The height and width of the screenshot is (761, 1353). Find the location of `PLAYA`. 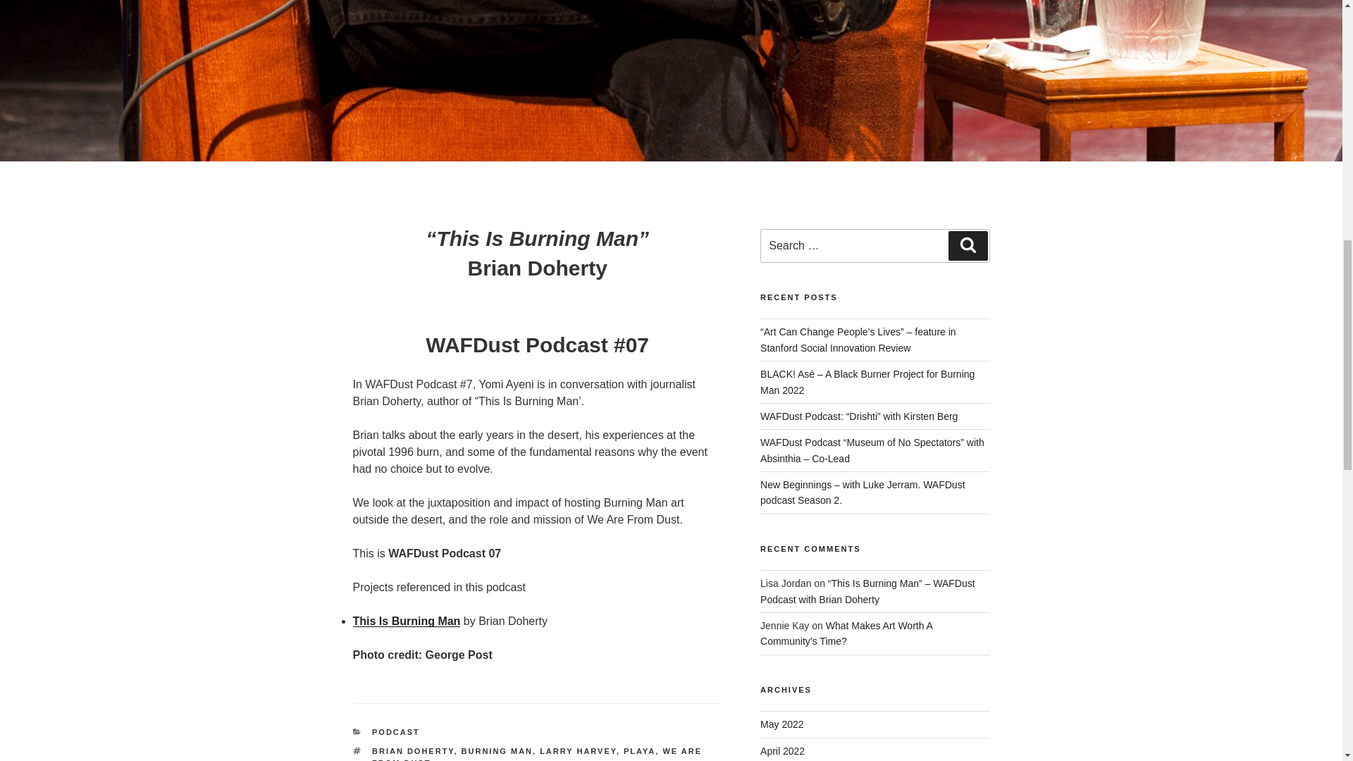

PLAYA is located at coordinates (639, 751).